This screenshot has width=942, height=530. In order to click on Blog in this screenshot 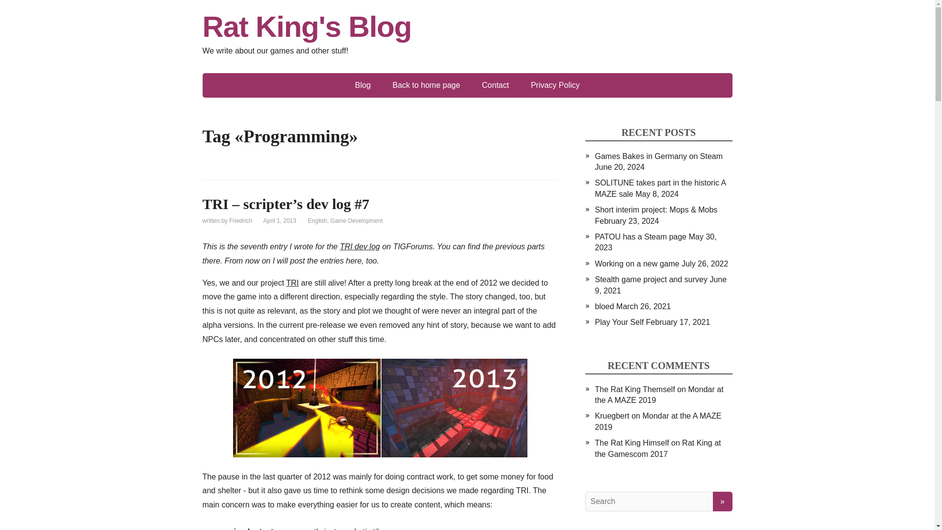, I will do `click(363, 85)`.